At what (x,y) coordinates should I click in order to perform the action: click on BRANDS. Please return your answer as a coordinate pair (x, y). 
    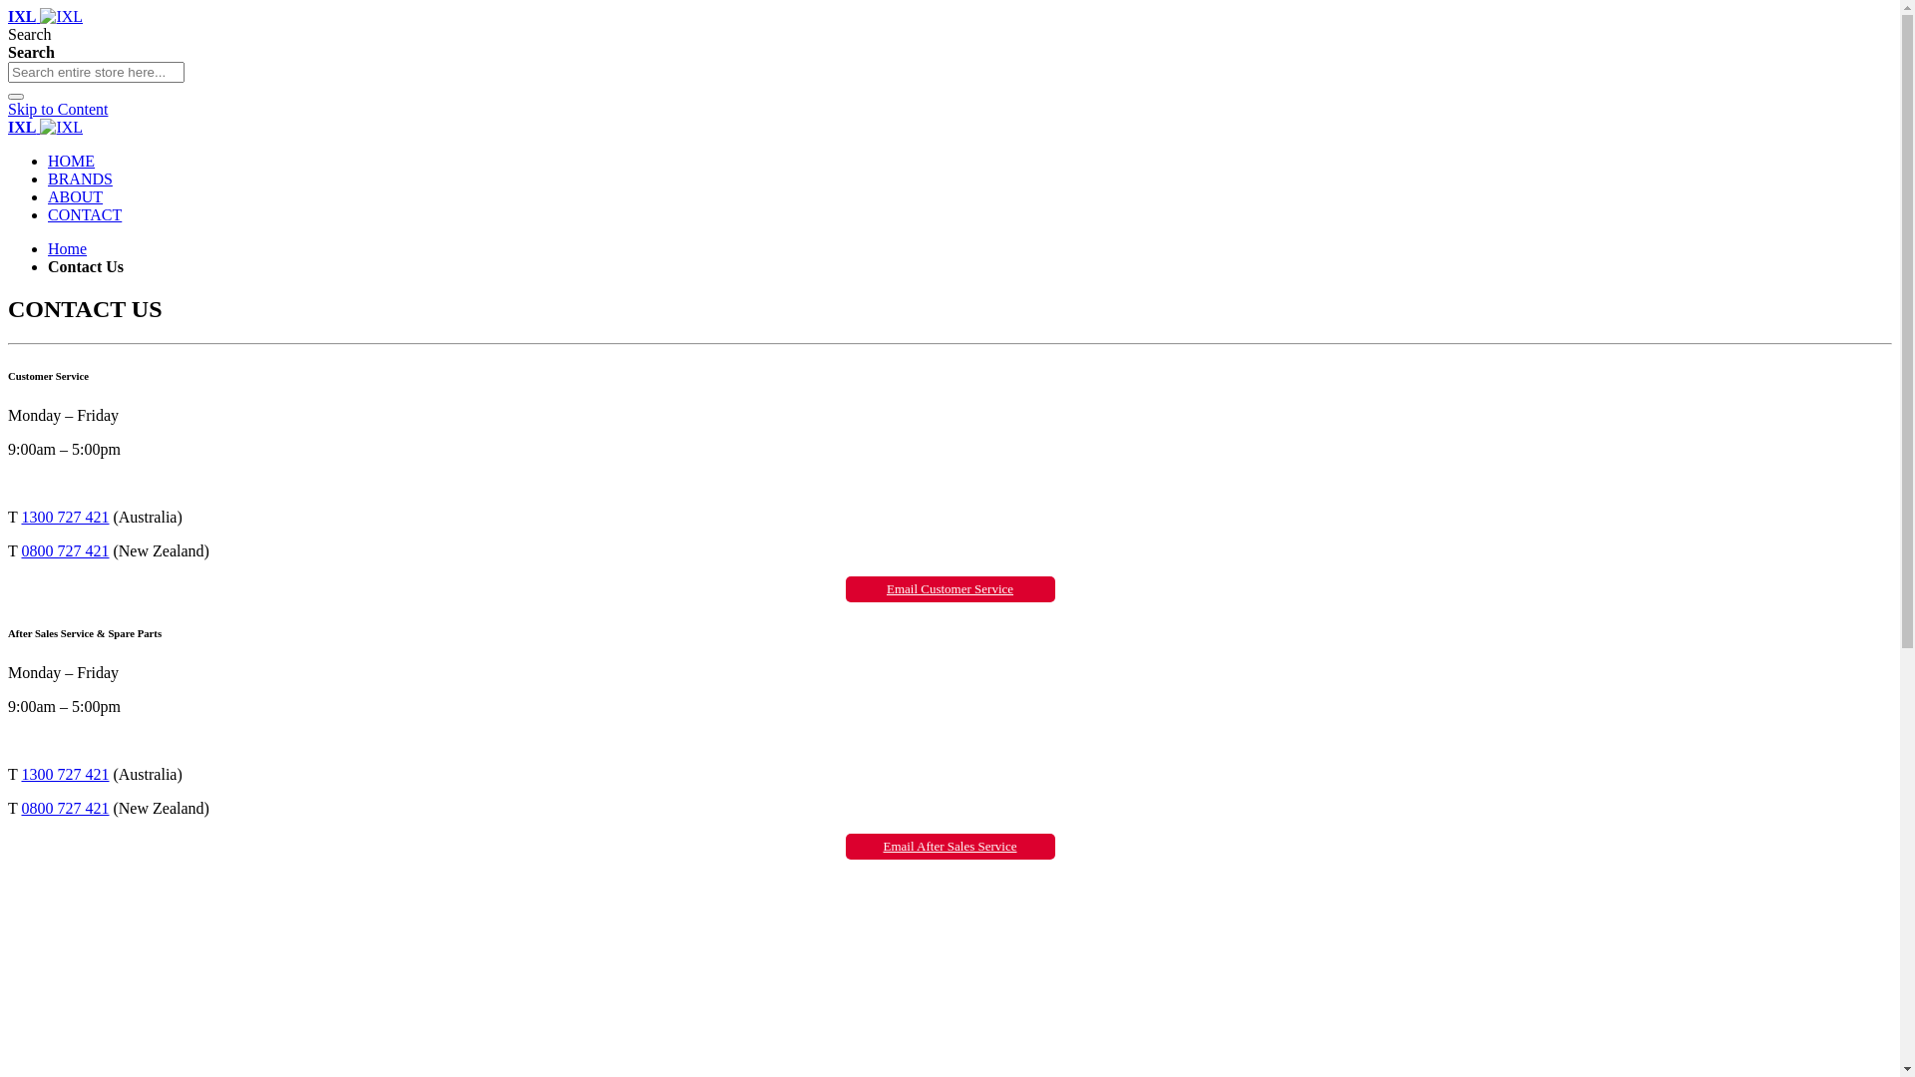
    Looking at the image, I should click on (80, 179).